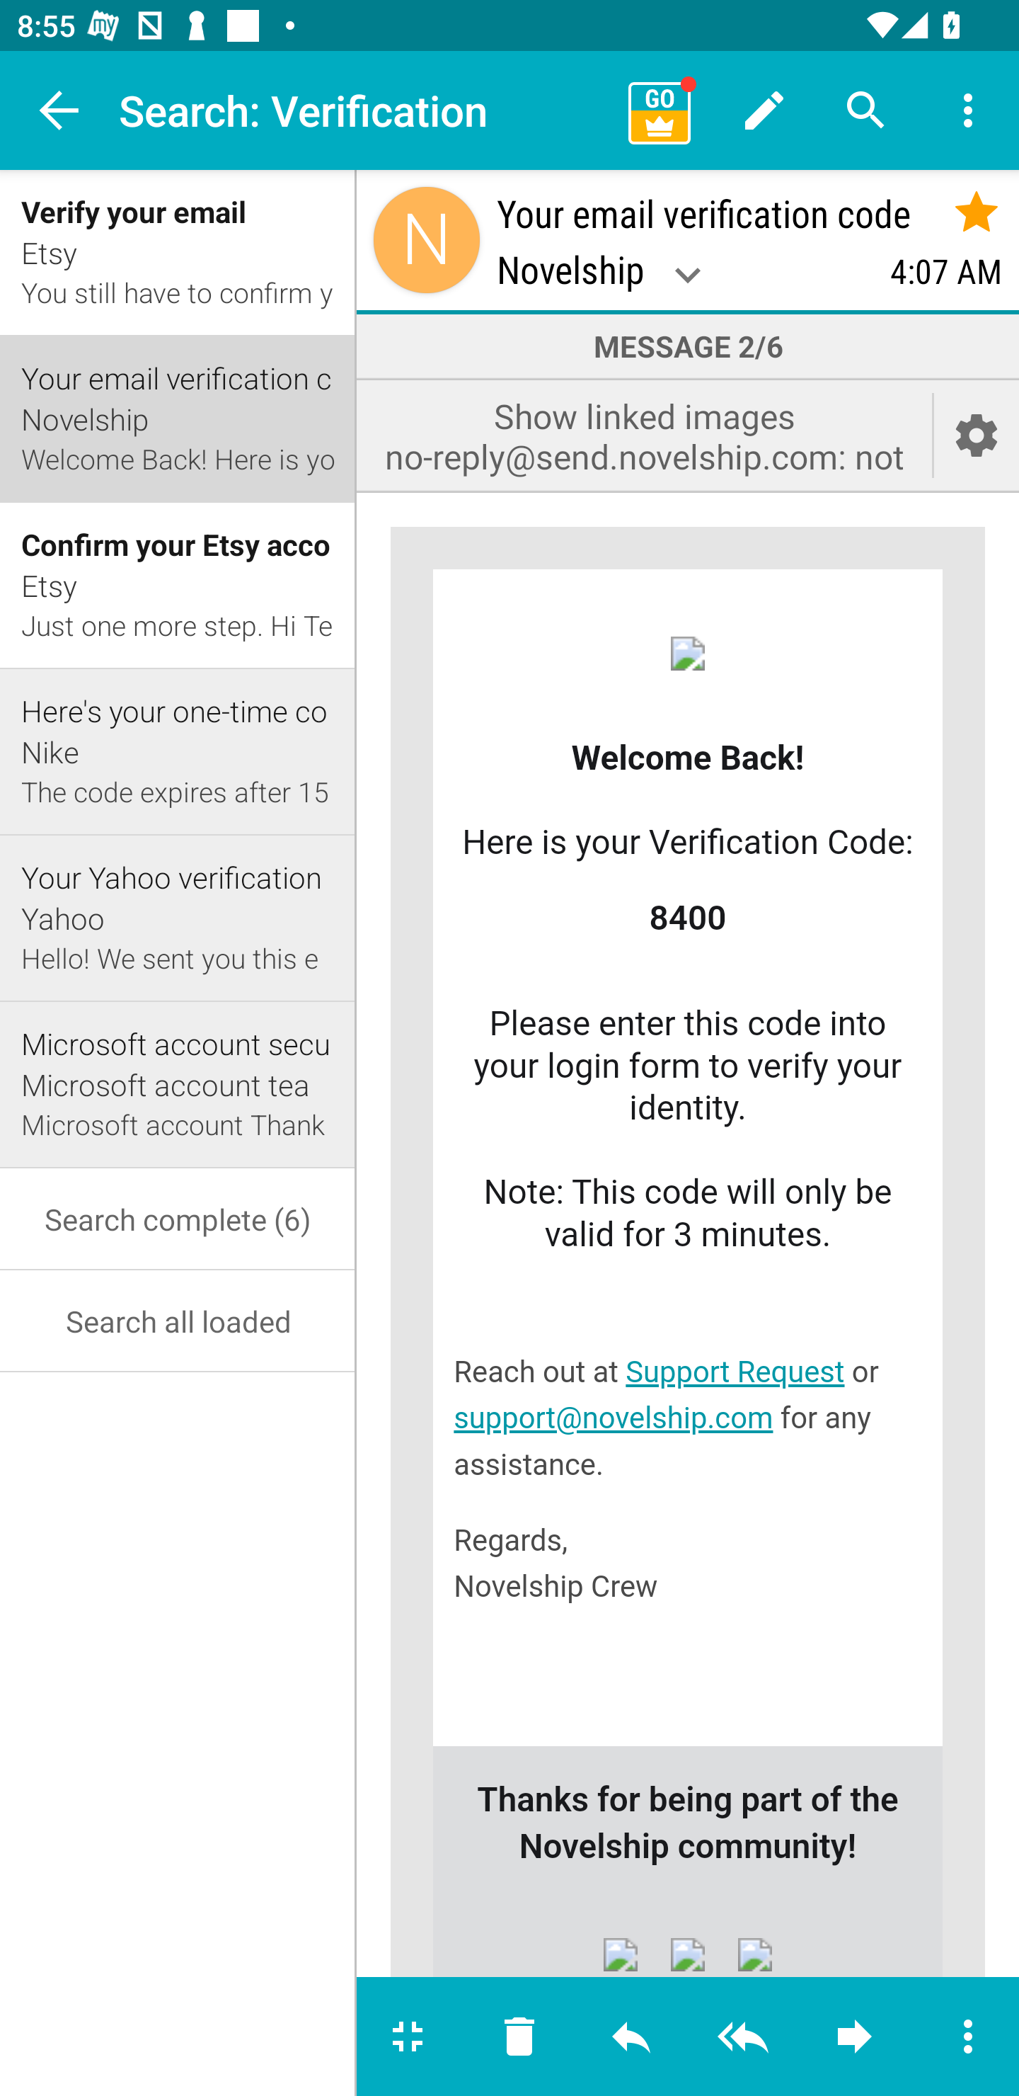 Image resolution: width=1019 pixels, height=2096 pixels. Describe the element at coordinates (742, 2037) in the screenshot. I see `Reply all` at that location.